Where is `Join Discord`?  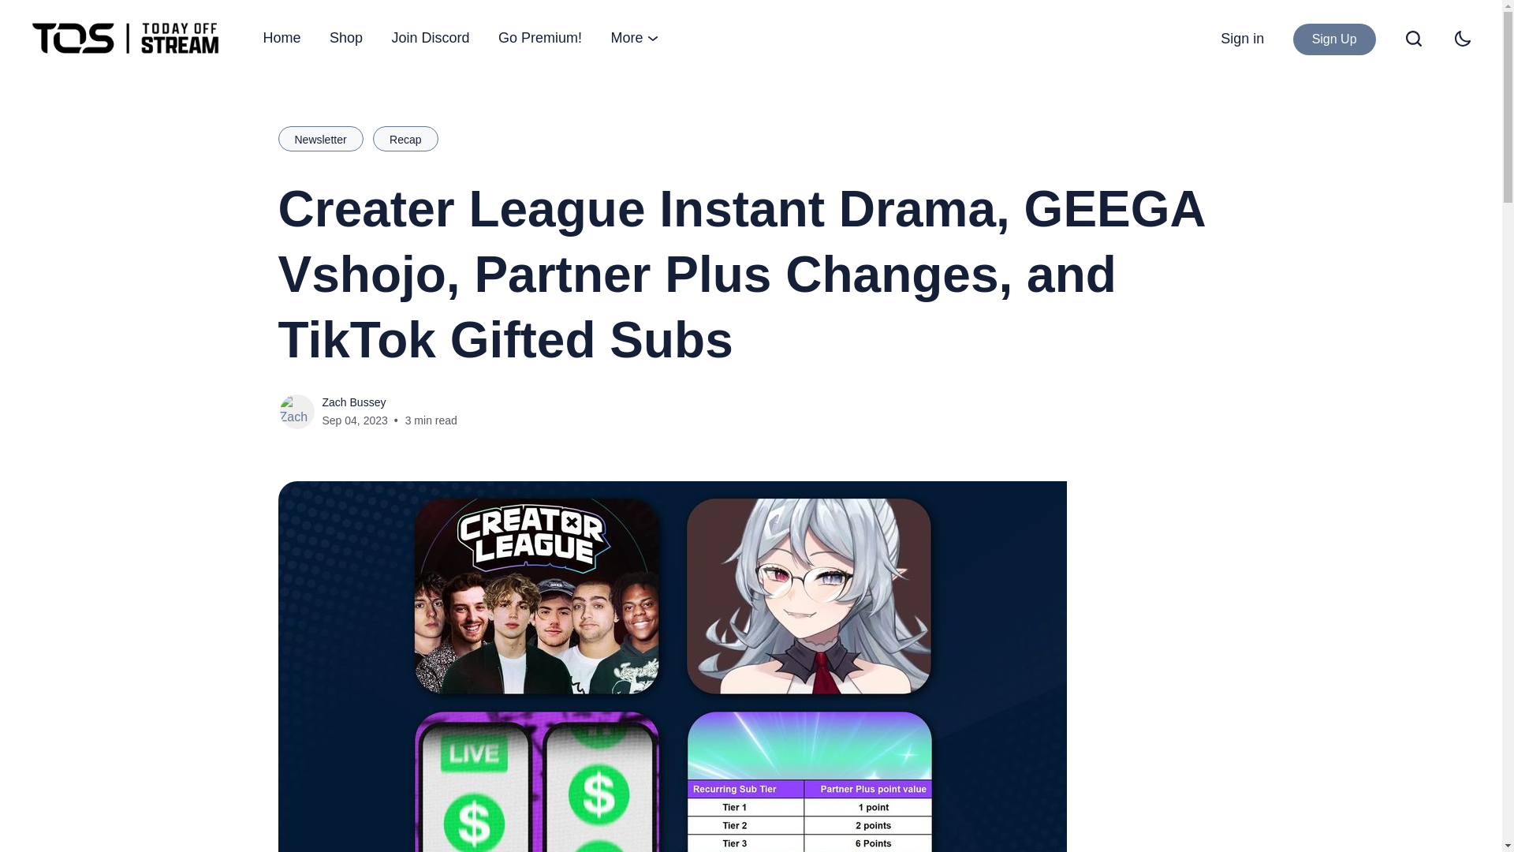
Join Discord is located at coordinates (431, 38).